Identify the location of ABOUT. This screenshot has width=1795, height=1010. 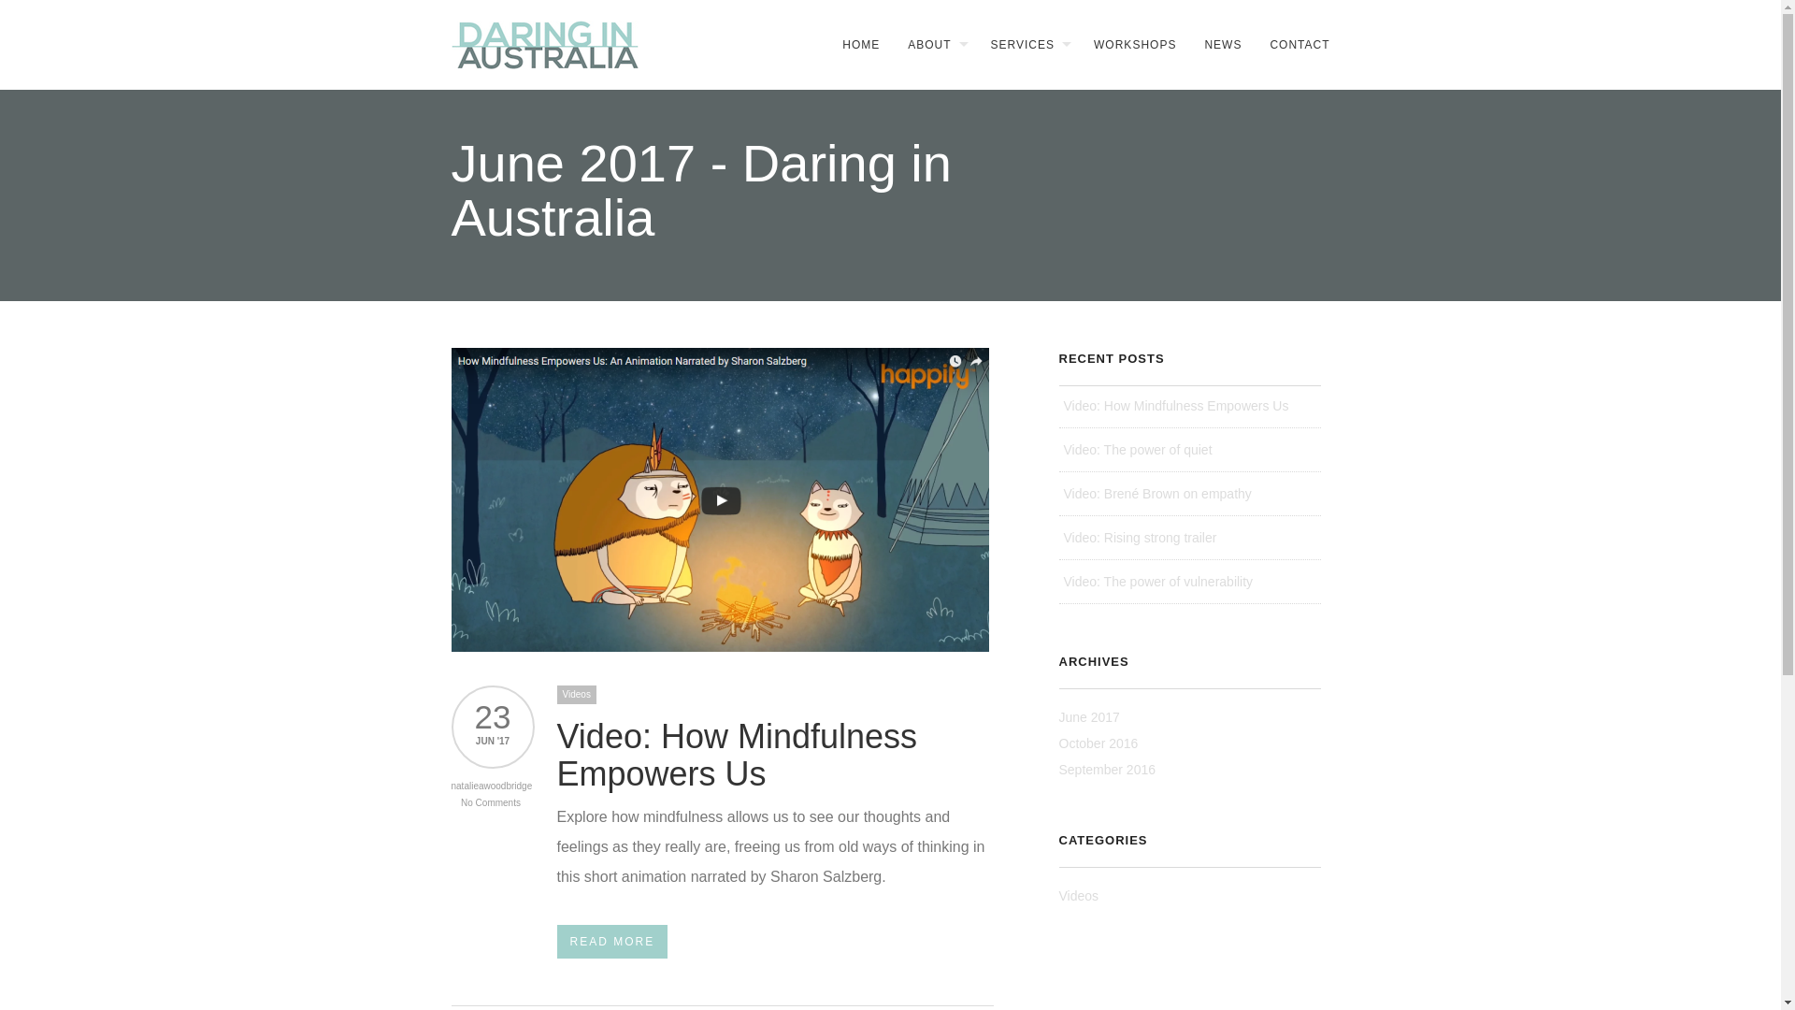
(927, 45).